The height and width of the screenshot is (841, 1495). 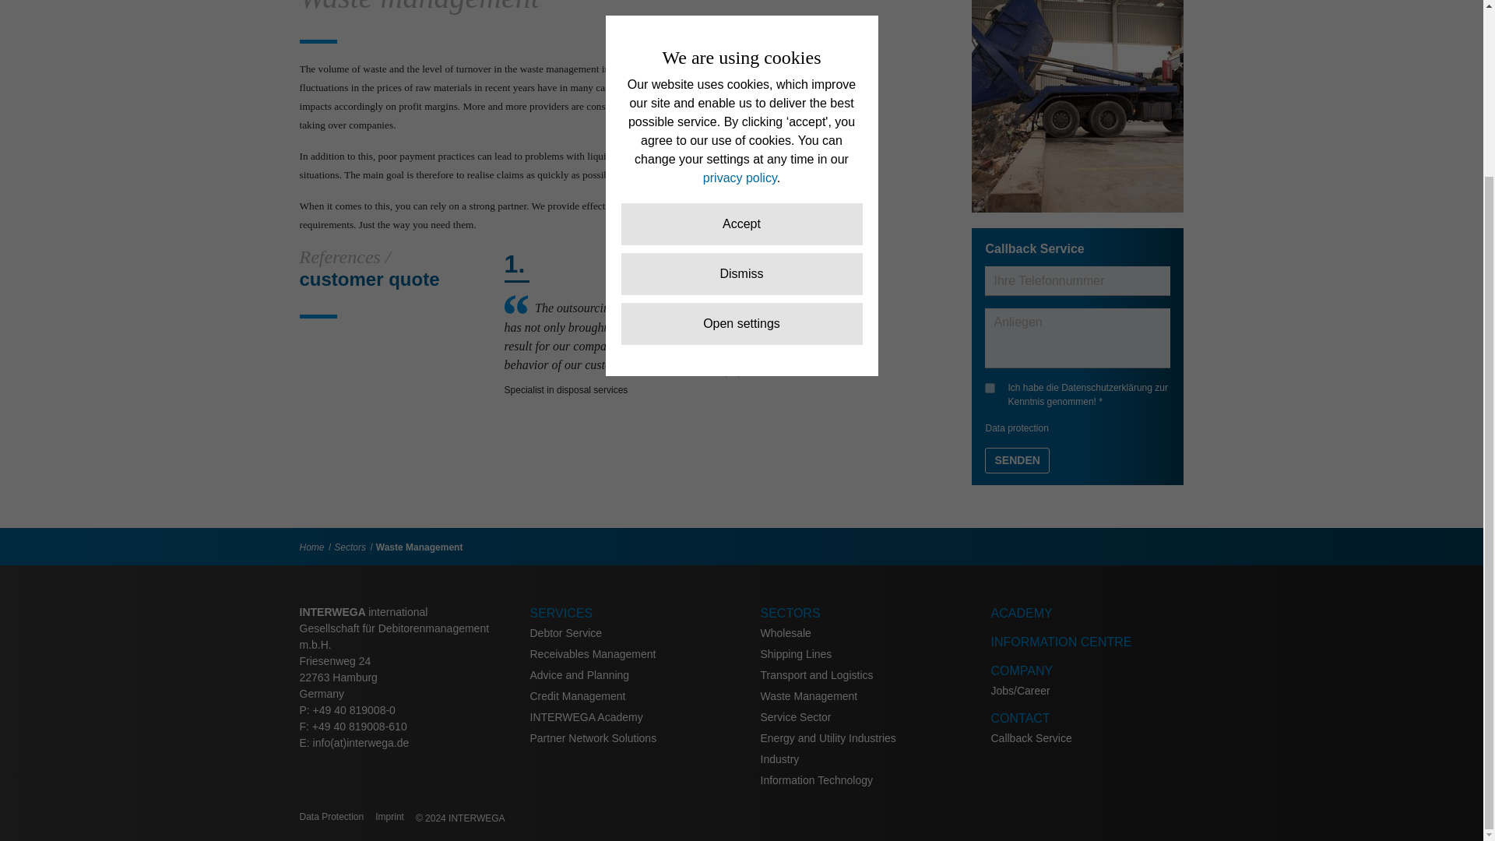 What do you see at coordinates (579, 674) in the screenshot?
I see `Advice and Planning` at bounding box center [579, 674].